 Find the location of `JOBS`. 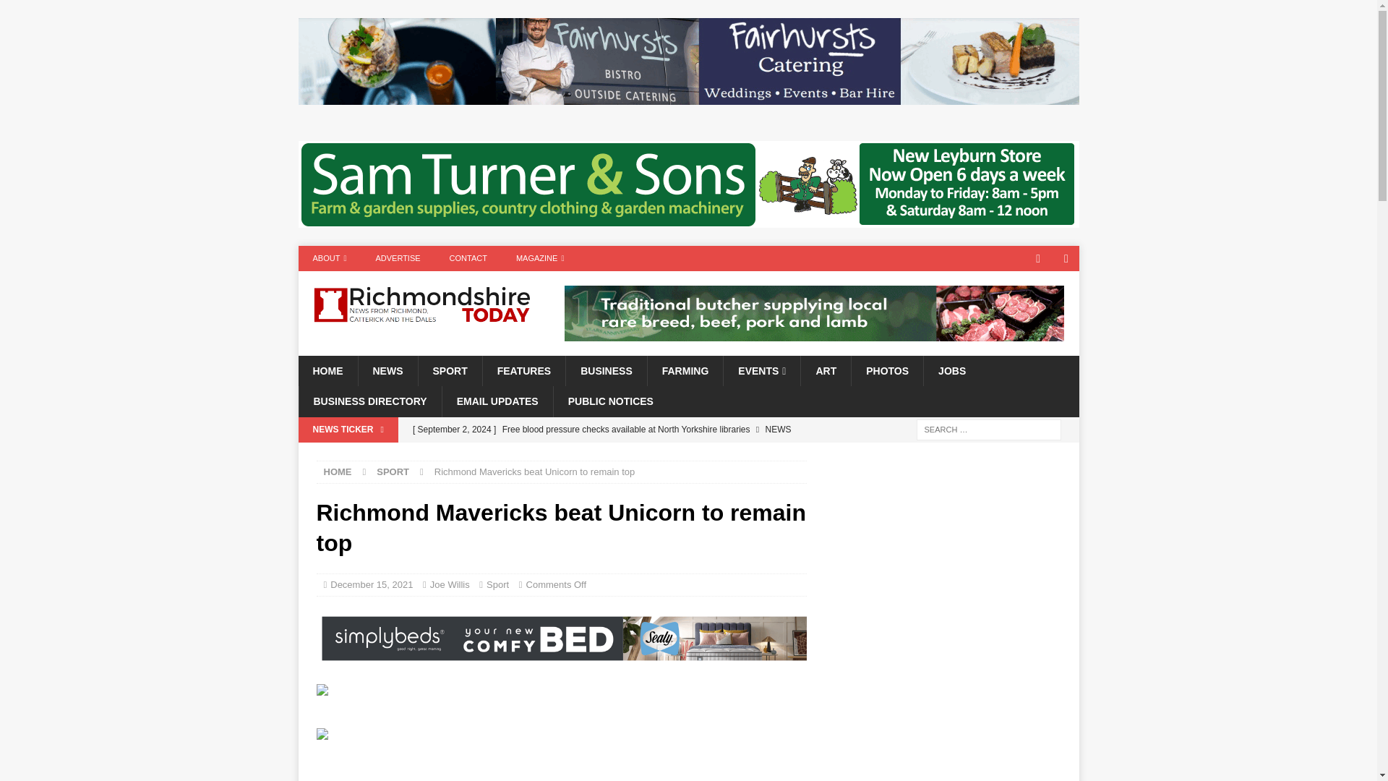

JOBS is located at coordinates (951, 370).